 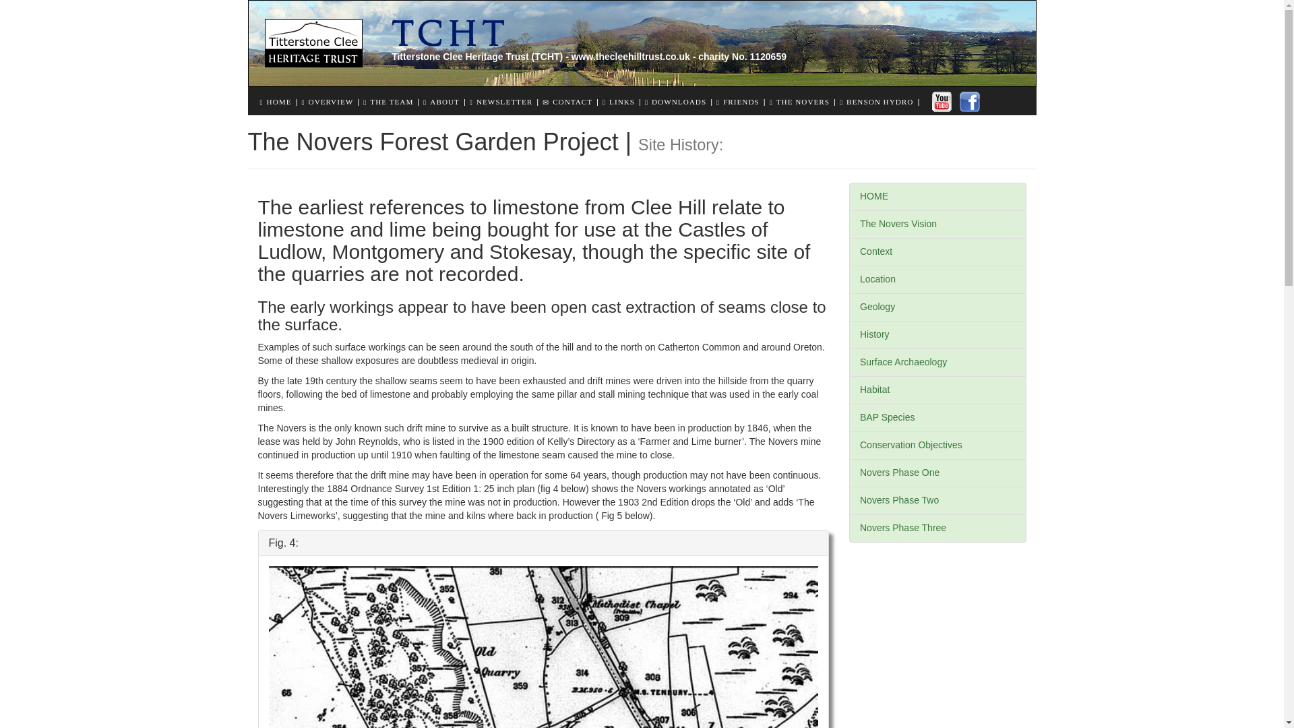 I want to click on Geology, so click(x=937, y=307).